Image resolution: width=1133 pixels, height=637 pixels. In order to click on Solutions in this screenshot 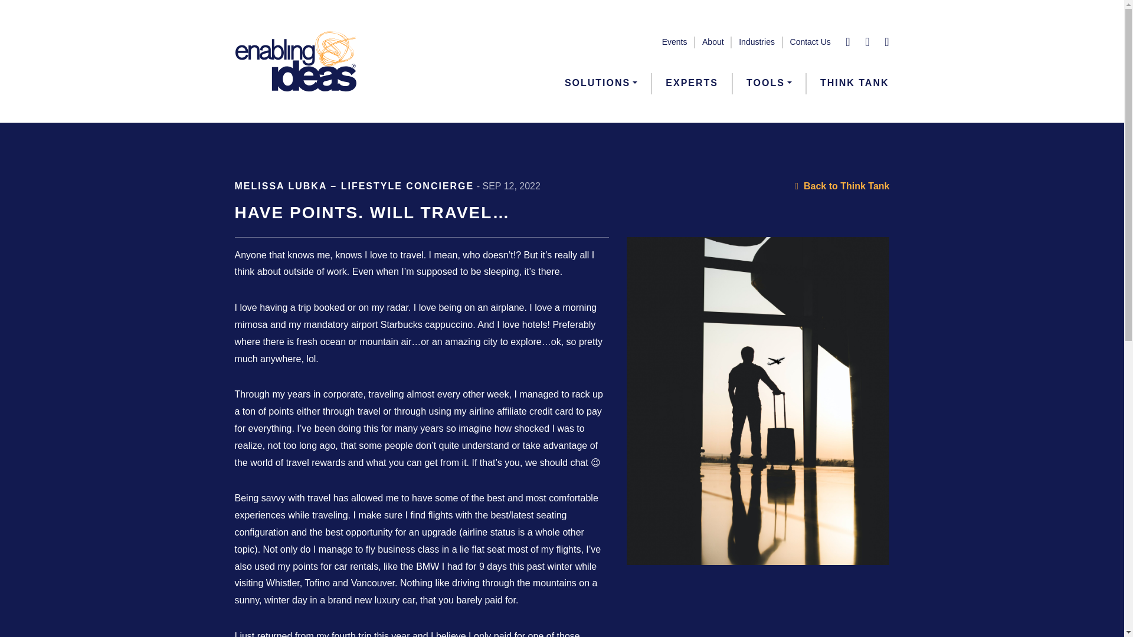, I will do `click(601, 83)`.